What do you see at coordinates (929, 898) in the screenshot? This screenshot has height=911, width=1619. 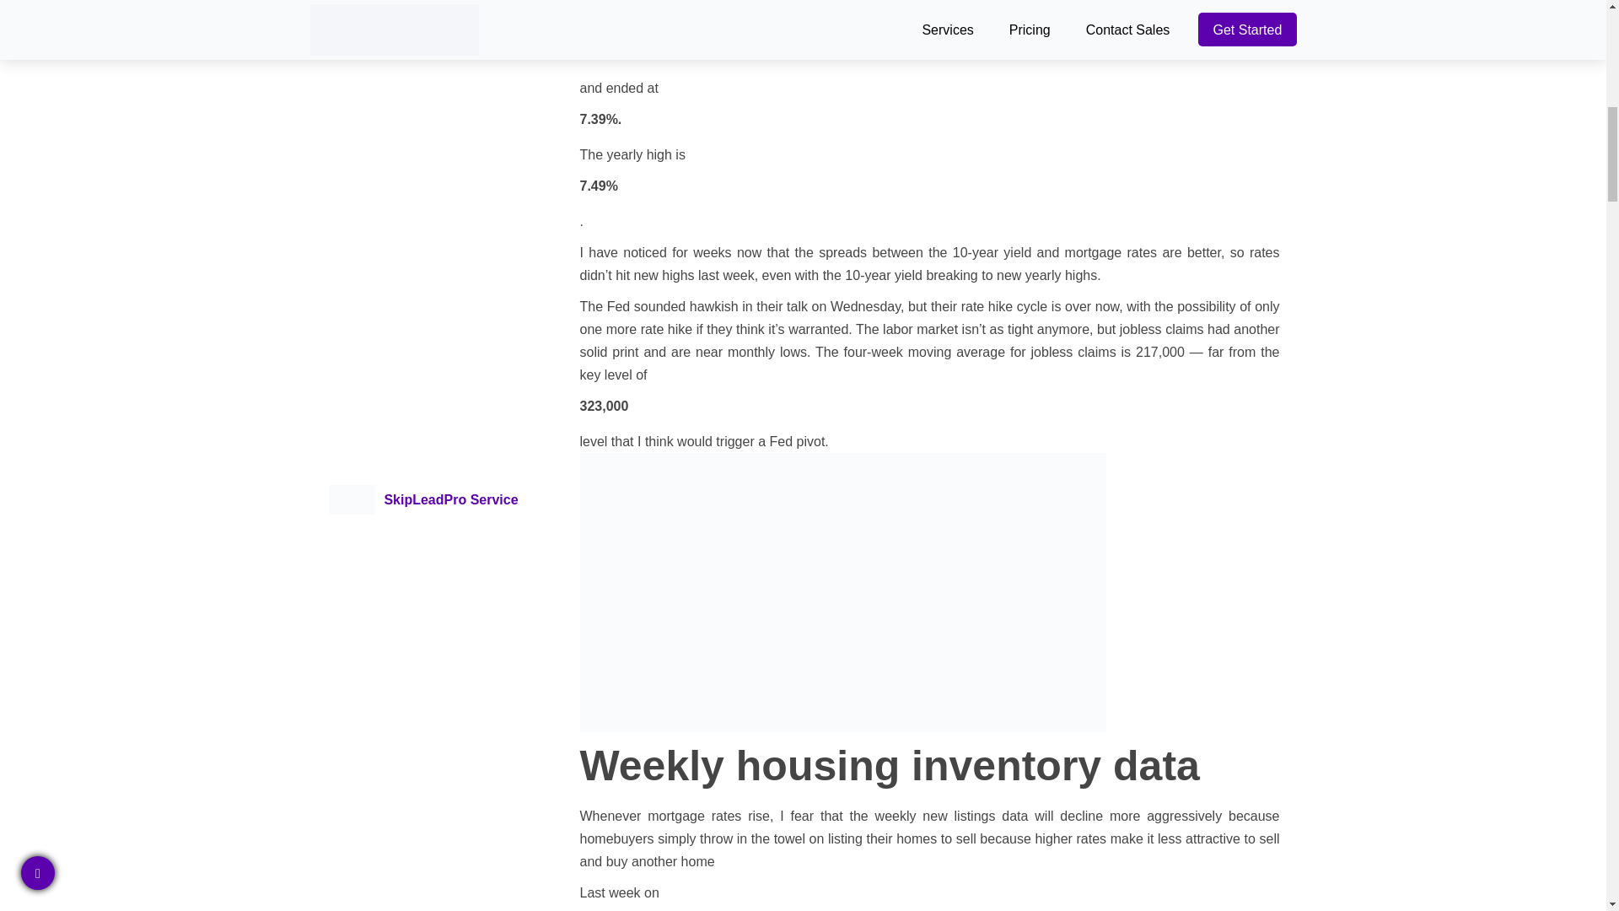 I see `GET STARTED NOW` at bounding box center [929, 898].